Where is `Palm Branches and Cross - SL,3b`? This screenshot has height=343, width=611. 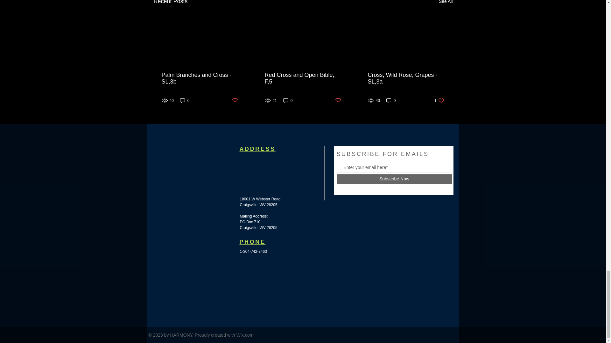 Palm Branches and Cross - SL,3b is located at coordinates (200, 78).